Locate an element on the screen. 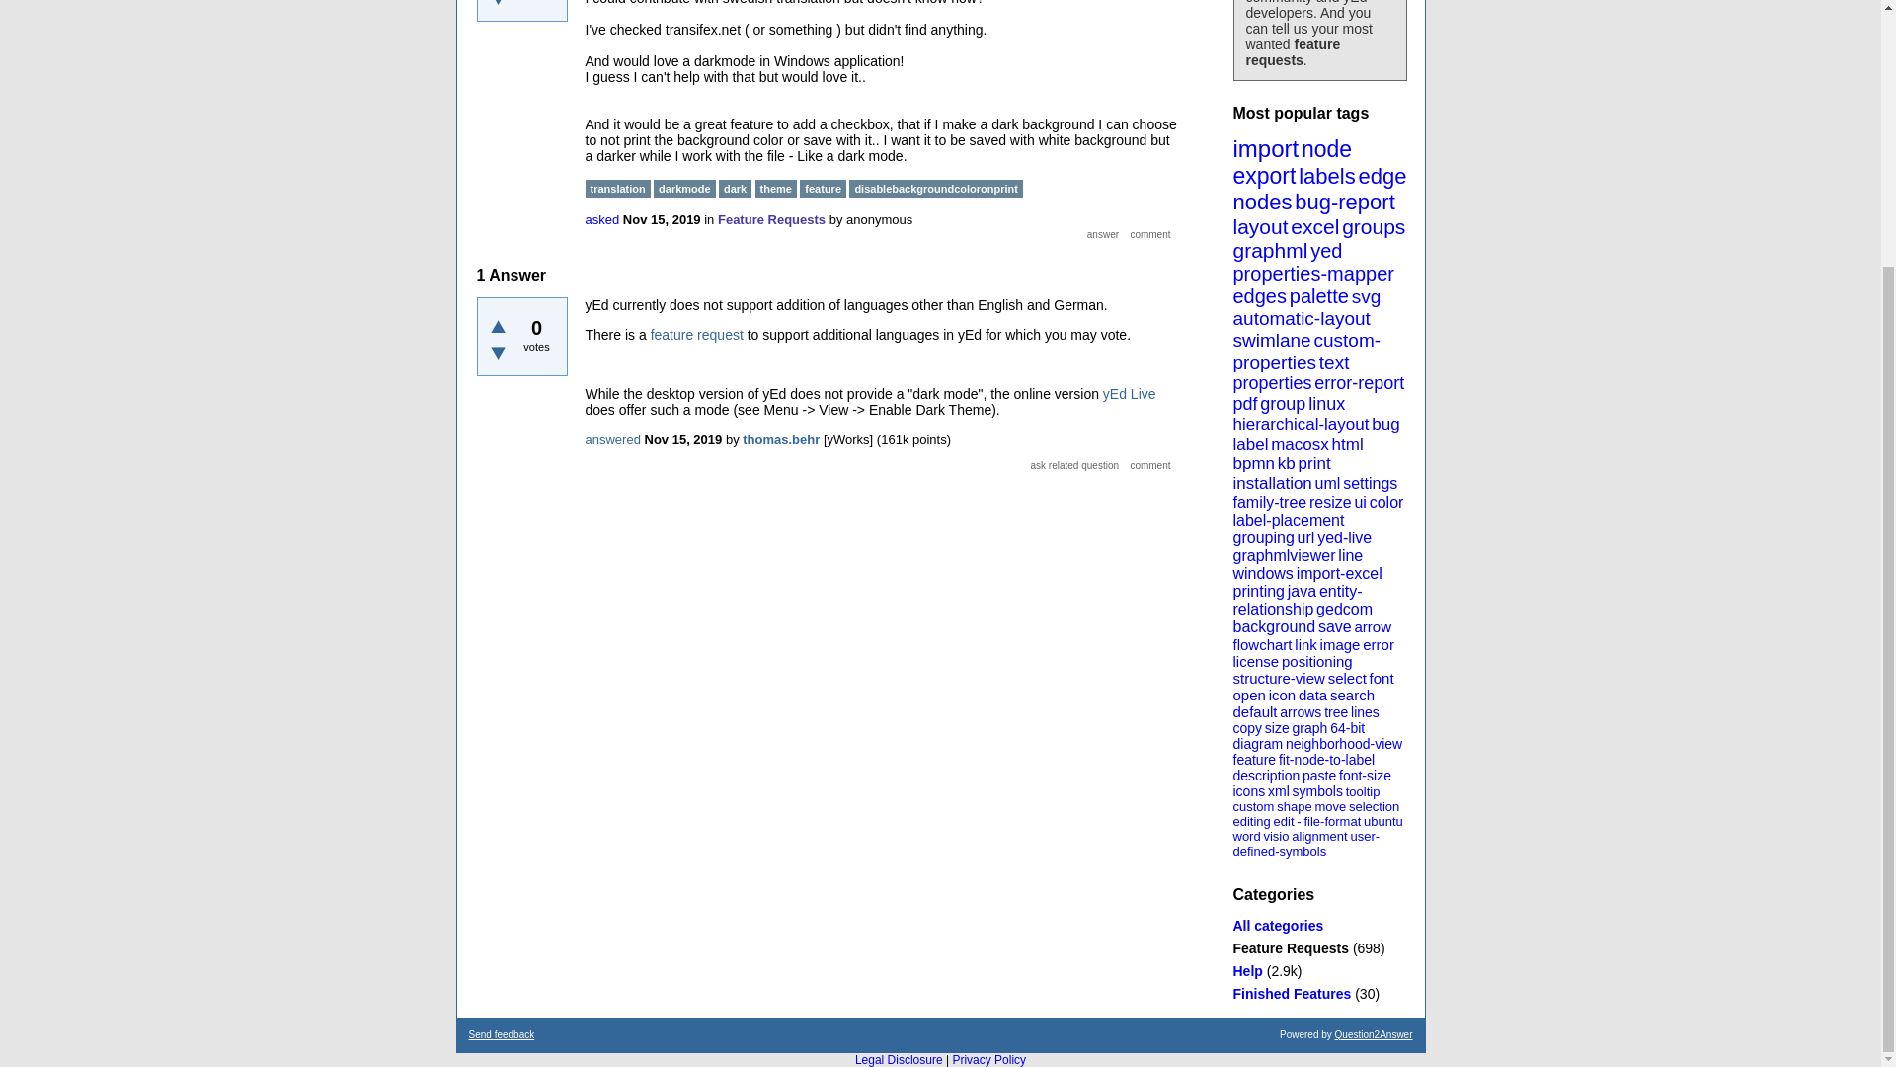  Add a comment on this answer is located at coordinates (1149, 466).